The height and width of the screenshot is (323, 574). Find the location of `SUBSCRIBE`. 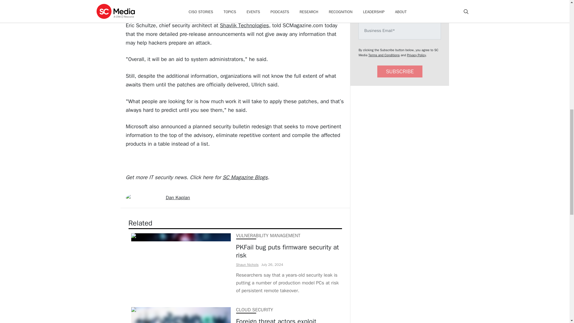

SUBSCRIBE is located at coordinates (400, 72).